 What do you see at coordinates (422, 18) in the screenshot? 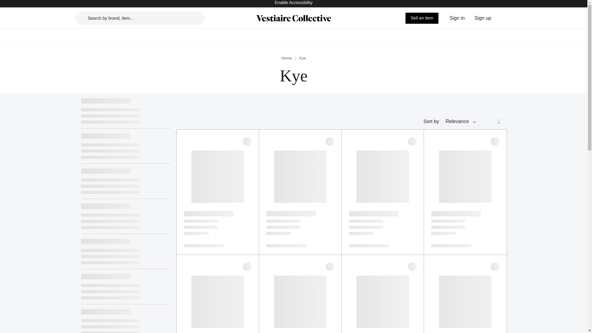
I see `Sell an item` at bounding box center [422, 18].